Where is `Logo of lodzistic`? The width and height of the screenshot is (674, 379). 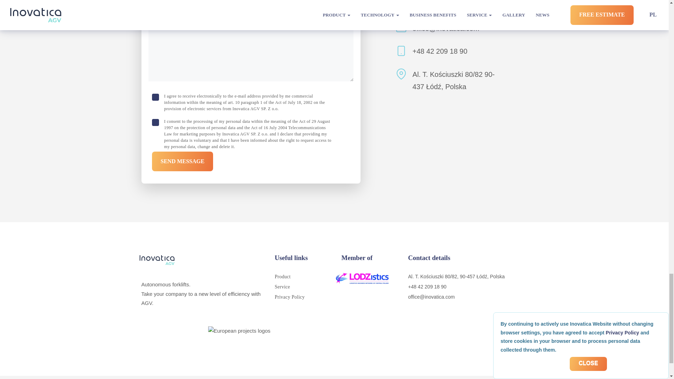 Logo of lodzistic is located at coordinates (362, 279).